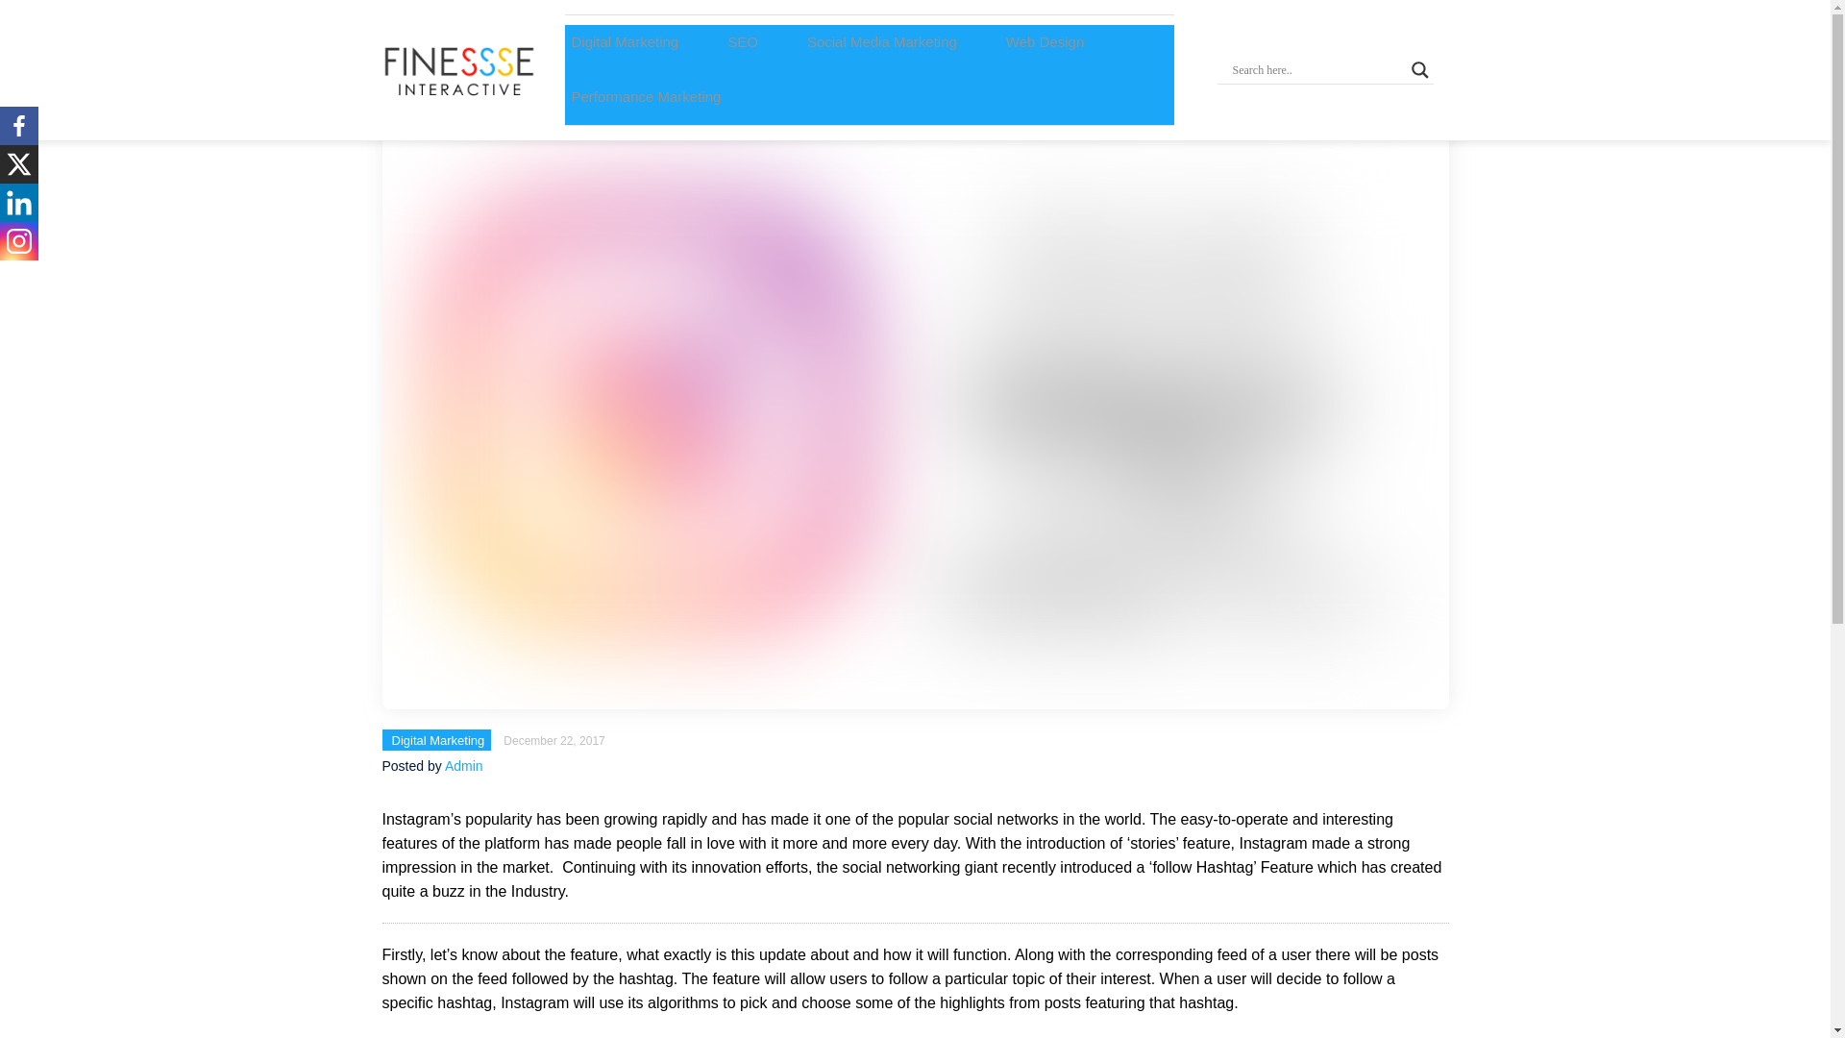 This screenshot has width=1845, height=1038. What do you see at coordinates (463, 765) in the screenshot?
I see `Admin` at bounding box center [463, 765].